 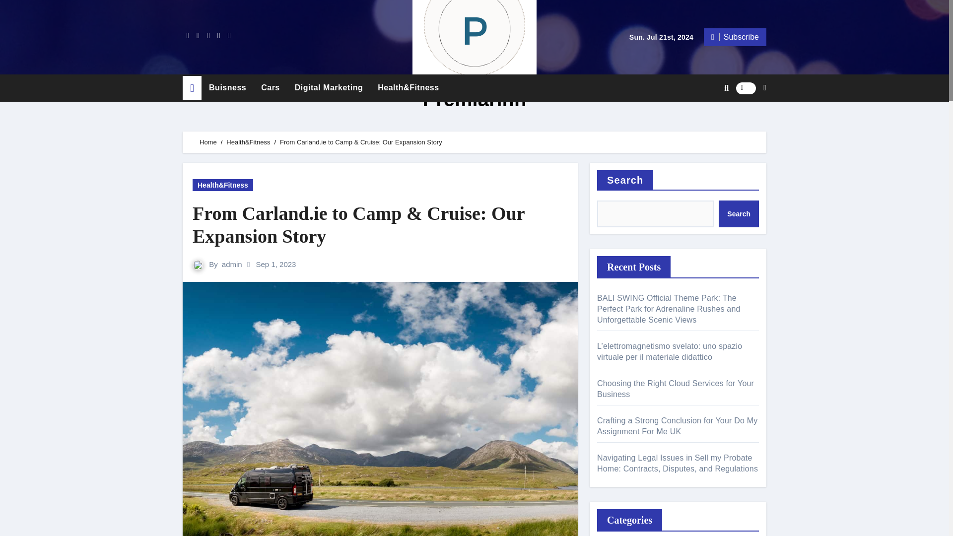 I want to click on Digital Marketing, so click(x=329, y=87).